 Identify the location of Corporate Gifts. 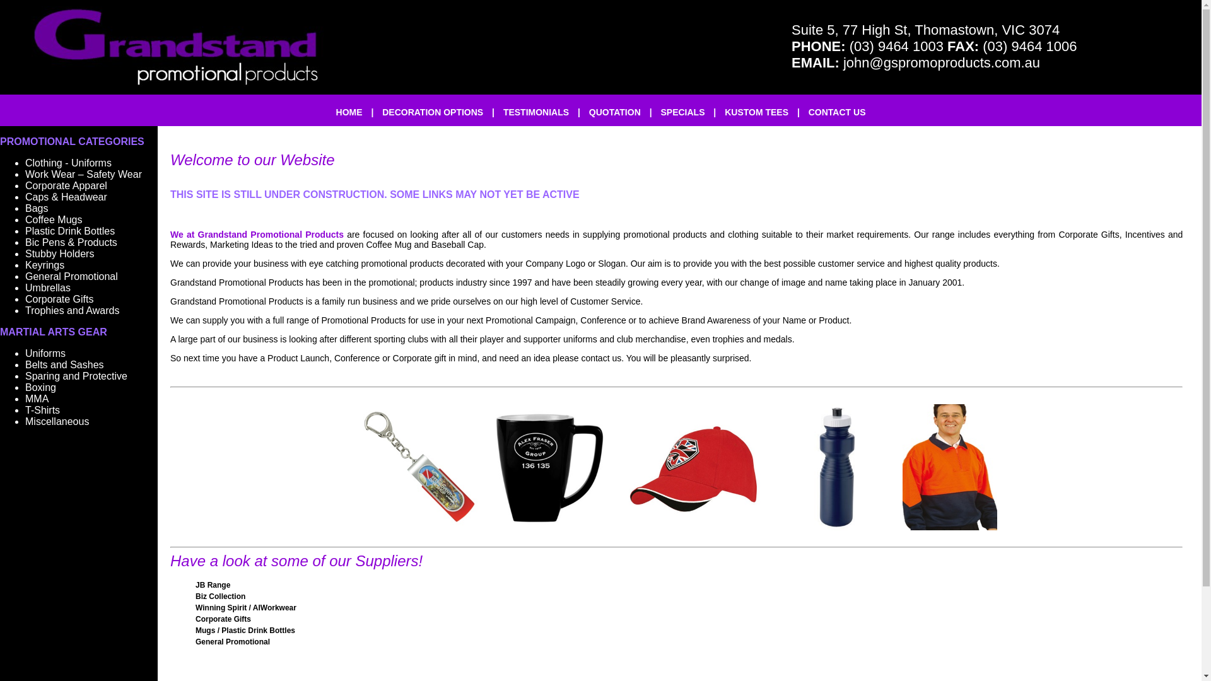
(59, 299).